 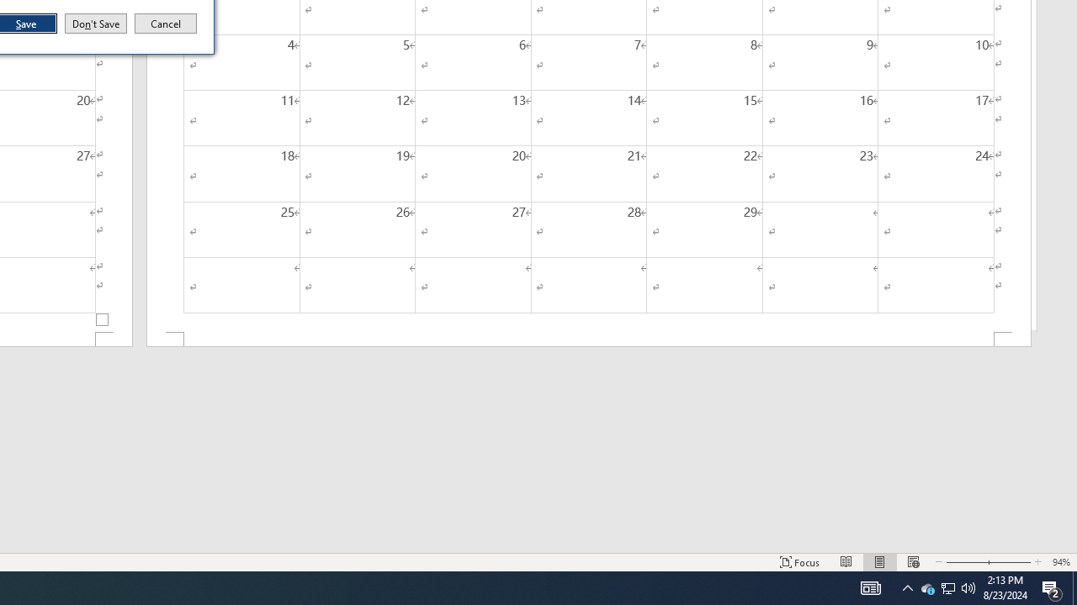 I want to click on Web Layout, so click(x=914, y=561).